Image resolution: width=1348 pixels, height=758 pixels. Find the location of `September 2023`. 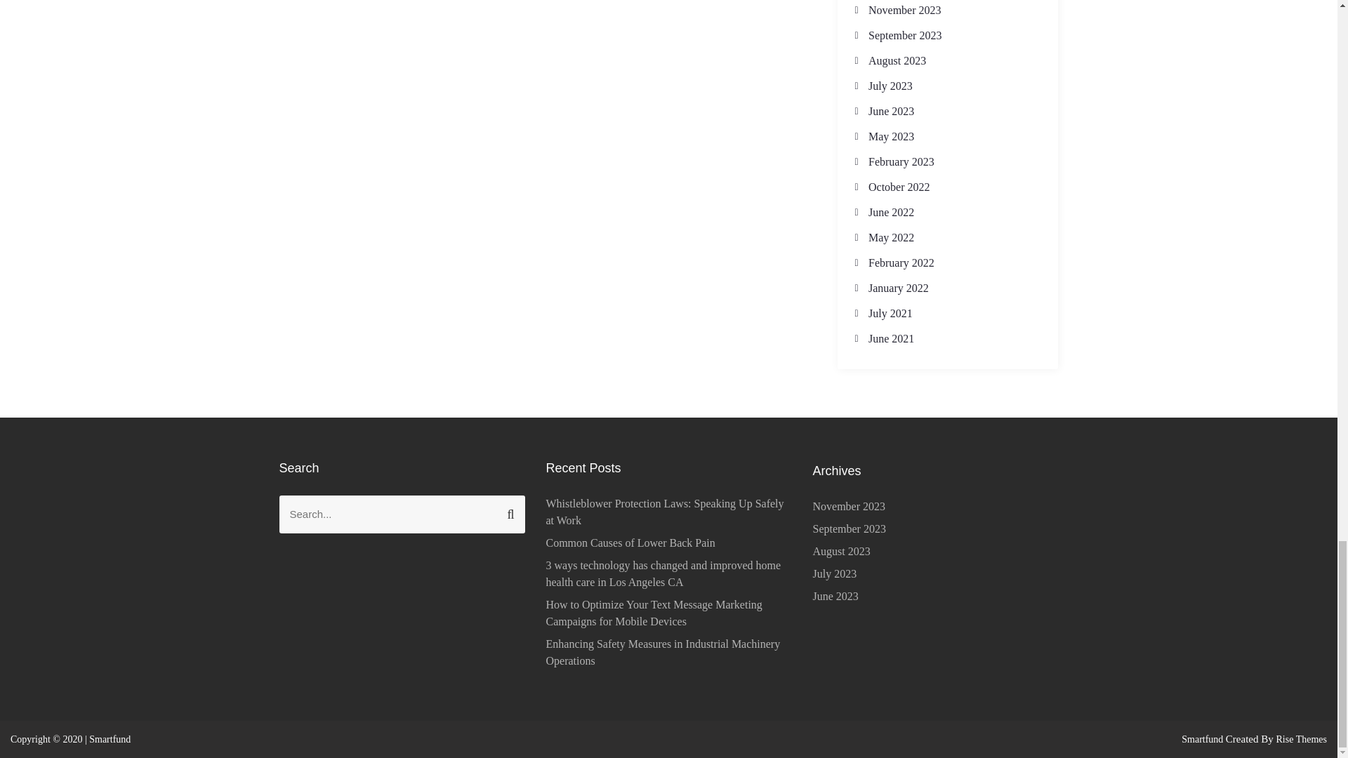

September 2023 is located at coordinates (904, 35).